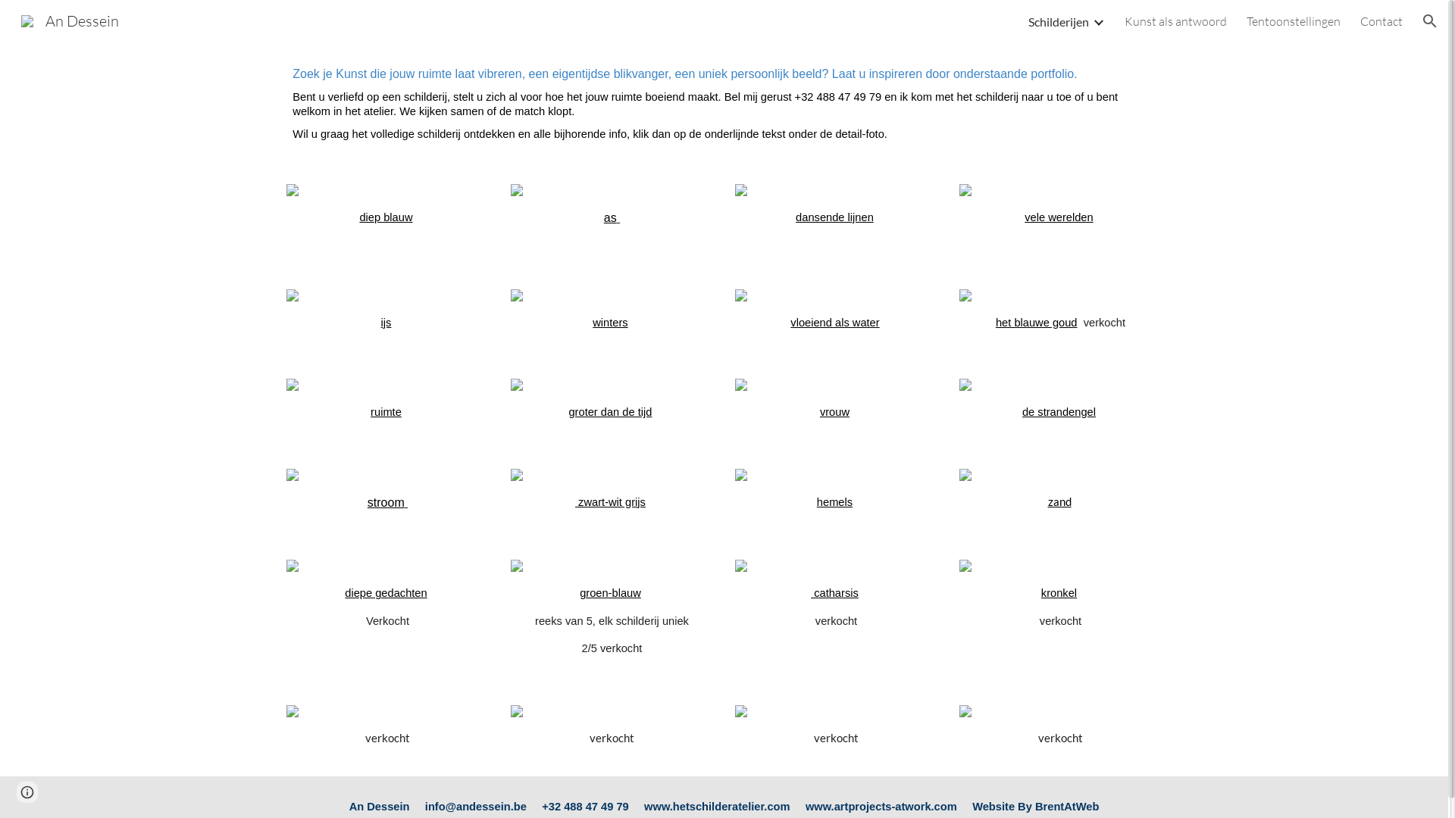 The image size is (1455, 818). I want to click on Tentoonstellingen, so click(1294, 21).